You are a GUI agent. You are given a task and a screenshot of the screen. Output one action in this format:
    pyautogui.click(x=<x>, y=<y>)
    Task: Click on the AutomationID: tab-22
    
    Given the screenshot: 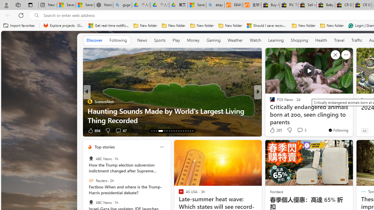 What is the action you would take?
    pyautogui.click(x=176, y=131)
    